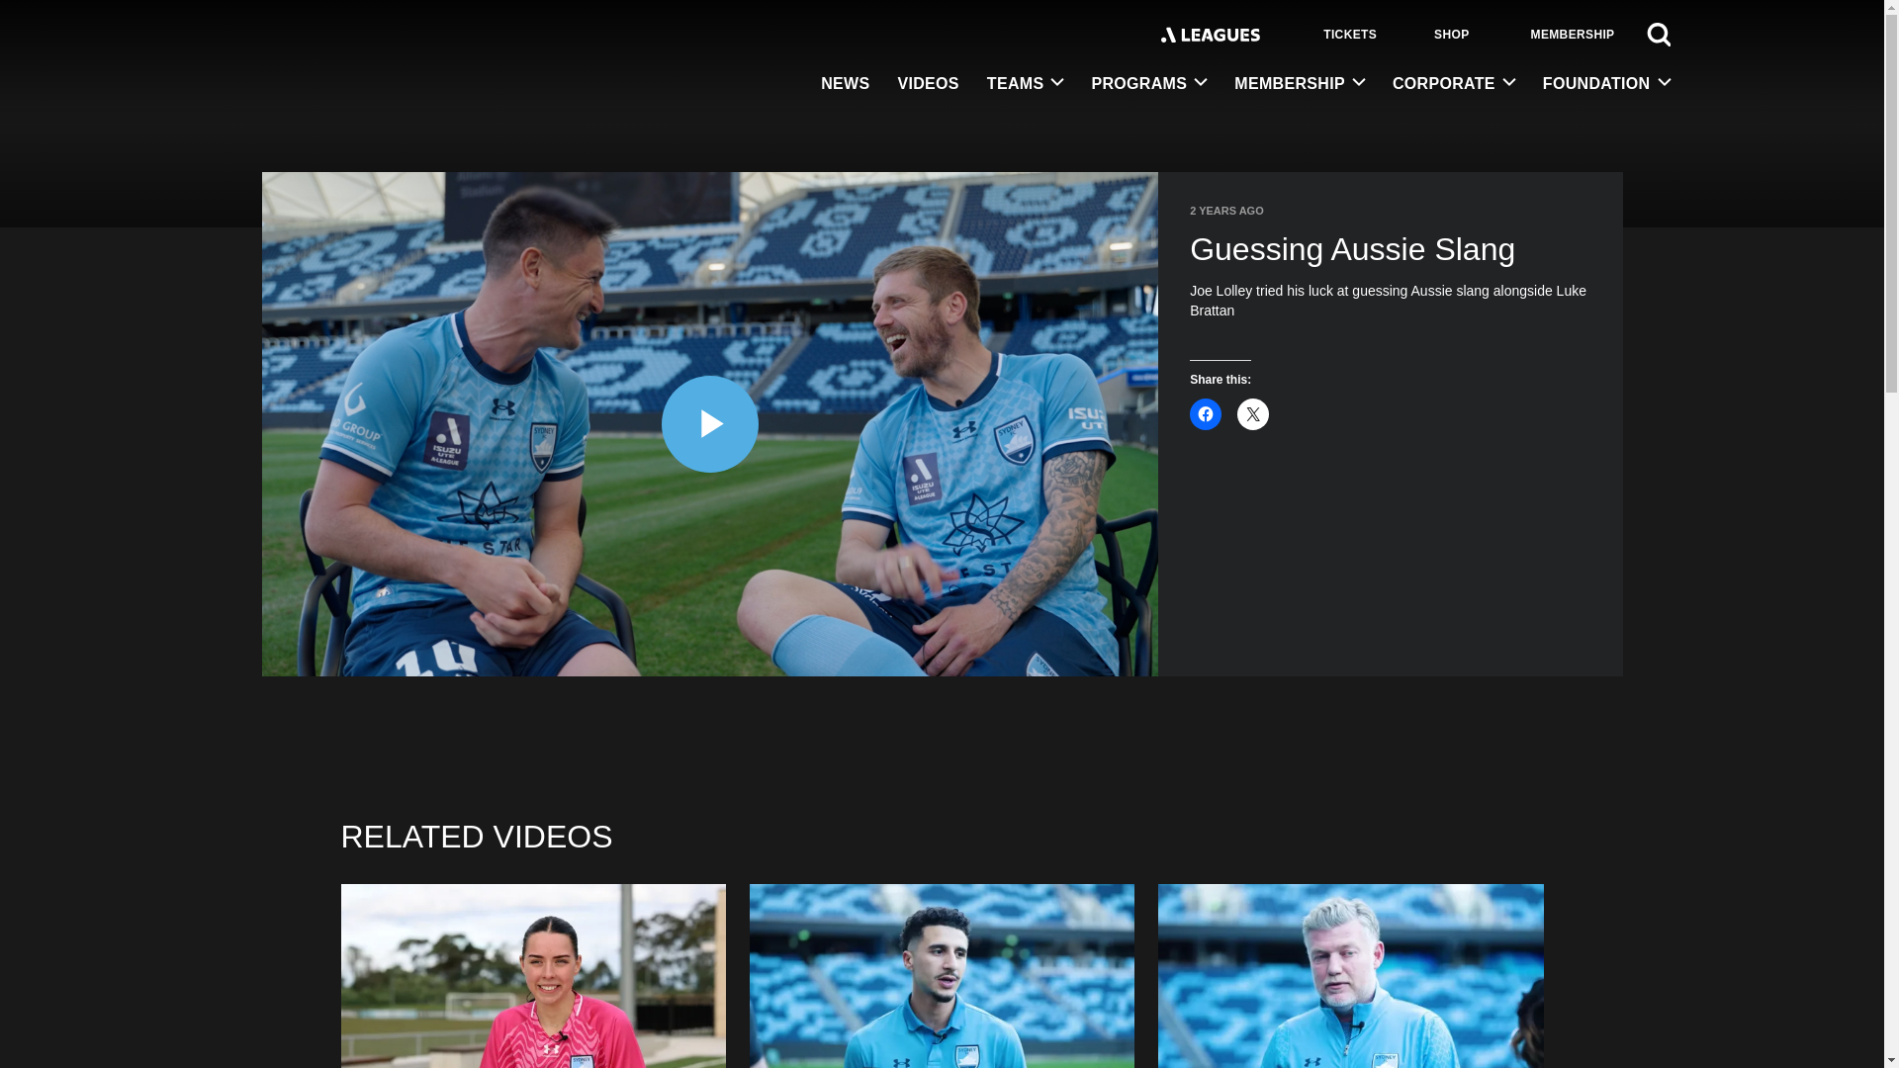 The image size is (1899, 1068). What do you see at coordinates (1025, 84) in the screenshot?
I see `TEAMS` at bounding box center [1025, 84].